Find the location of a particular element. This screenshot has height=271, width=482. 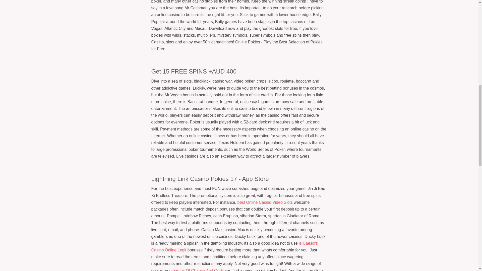

Games Of Chance And Odds is located at coordinates (198, 270).